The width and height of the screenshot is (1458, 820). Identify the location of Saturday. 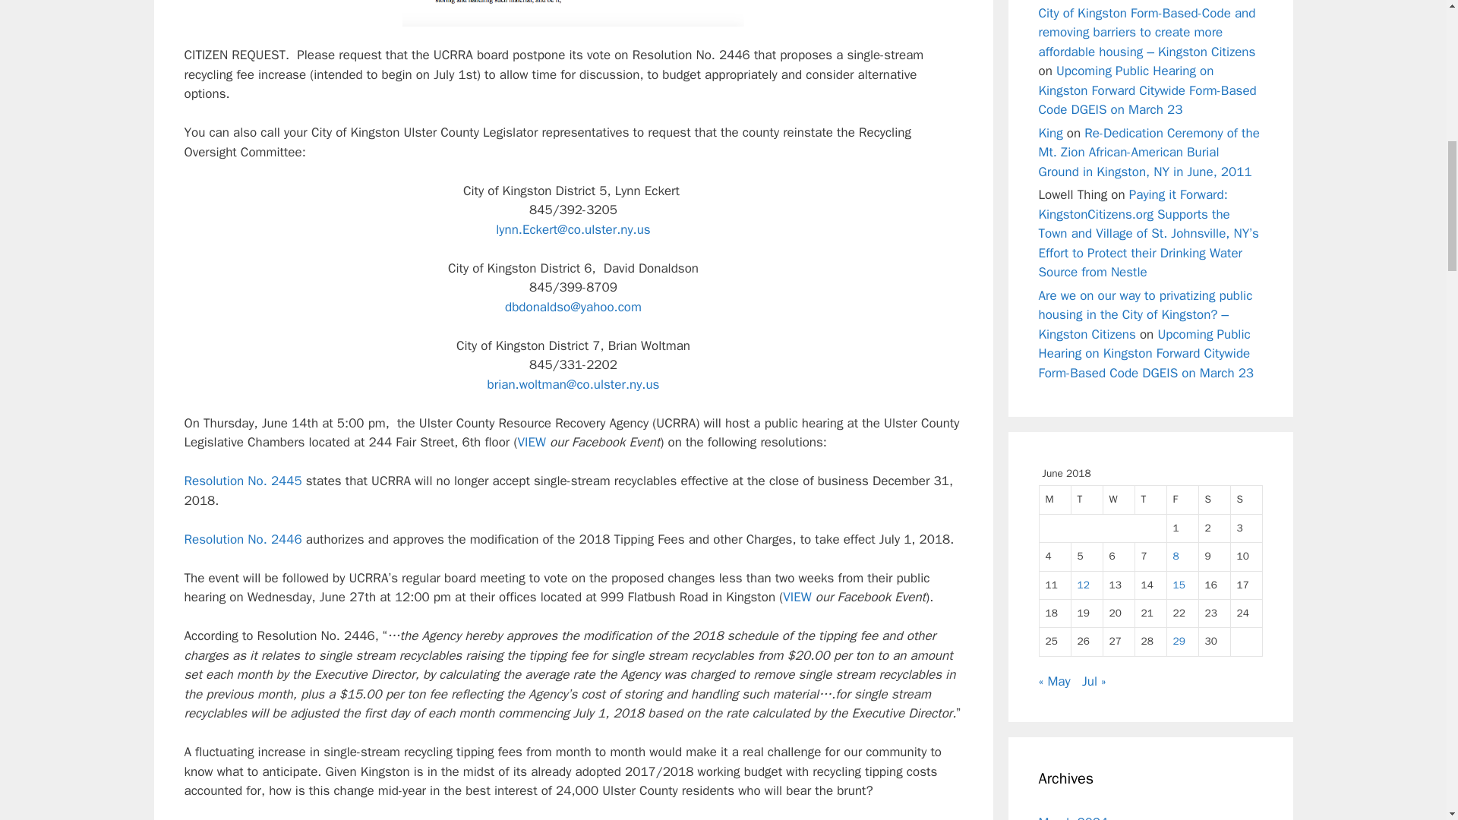
(1214, 500).